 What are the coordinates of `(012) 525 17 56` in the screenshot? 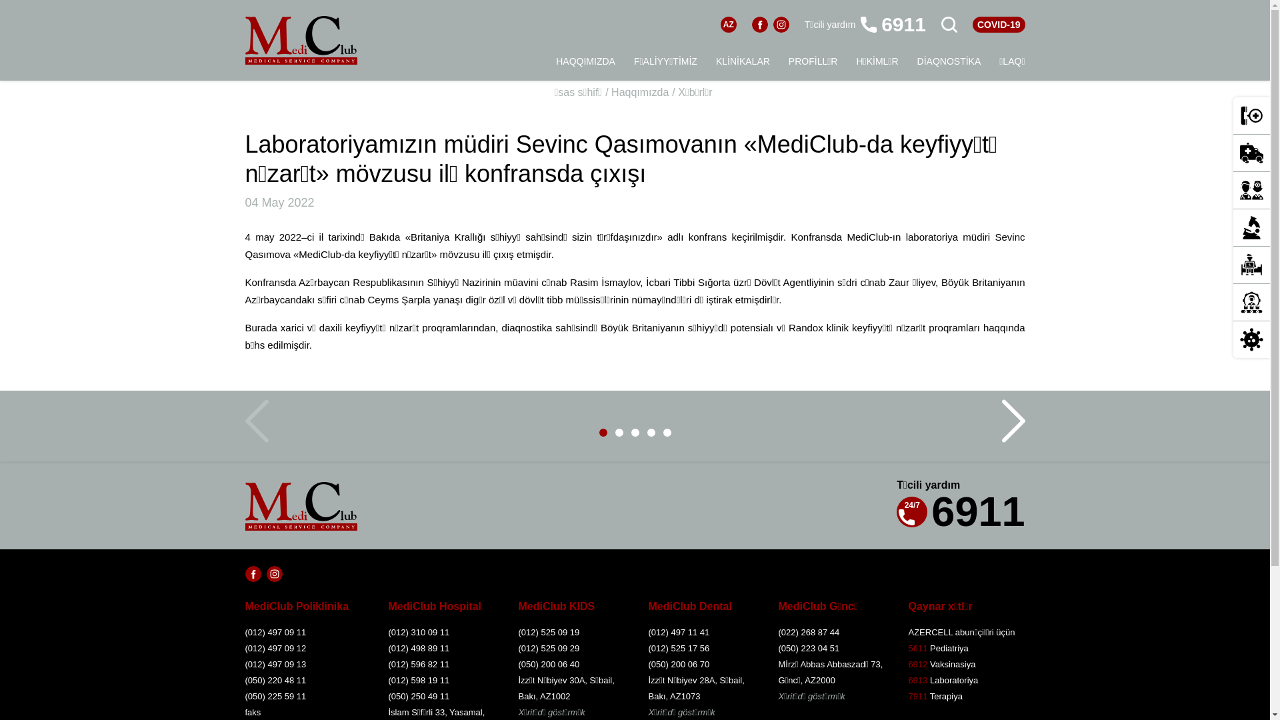 It's located at (701, 649).